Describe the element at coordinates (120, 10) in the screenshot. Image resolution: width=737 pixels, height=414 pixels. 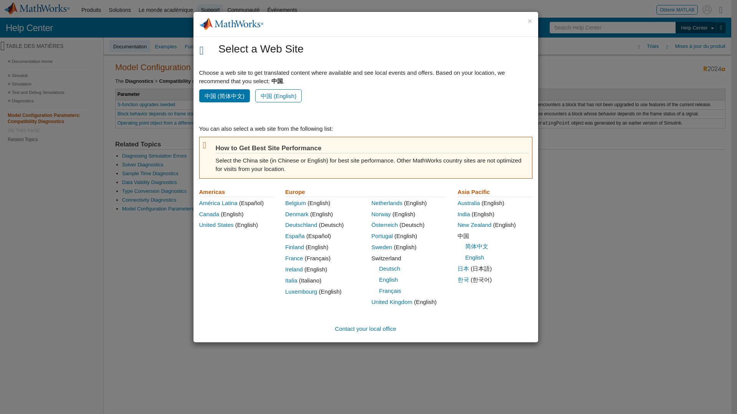
I see `Solutions` at that location.